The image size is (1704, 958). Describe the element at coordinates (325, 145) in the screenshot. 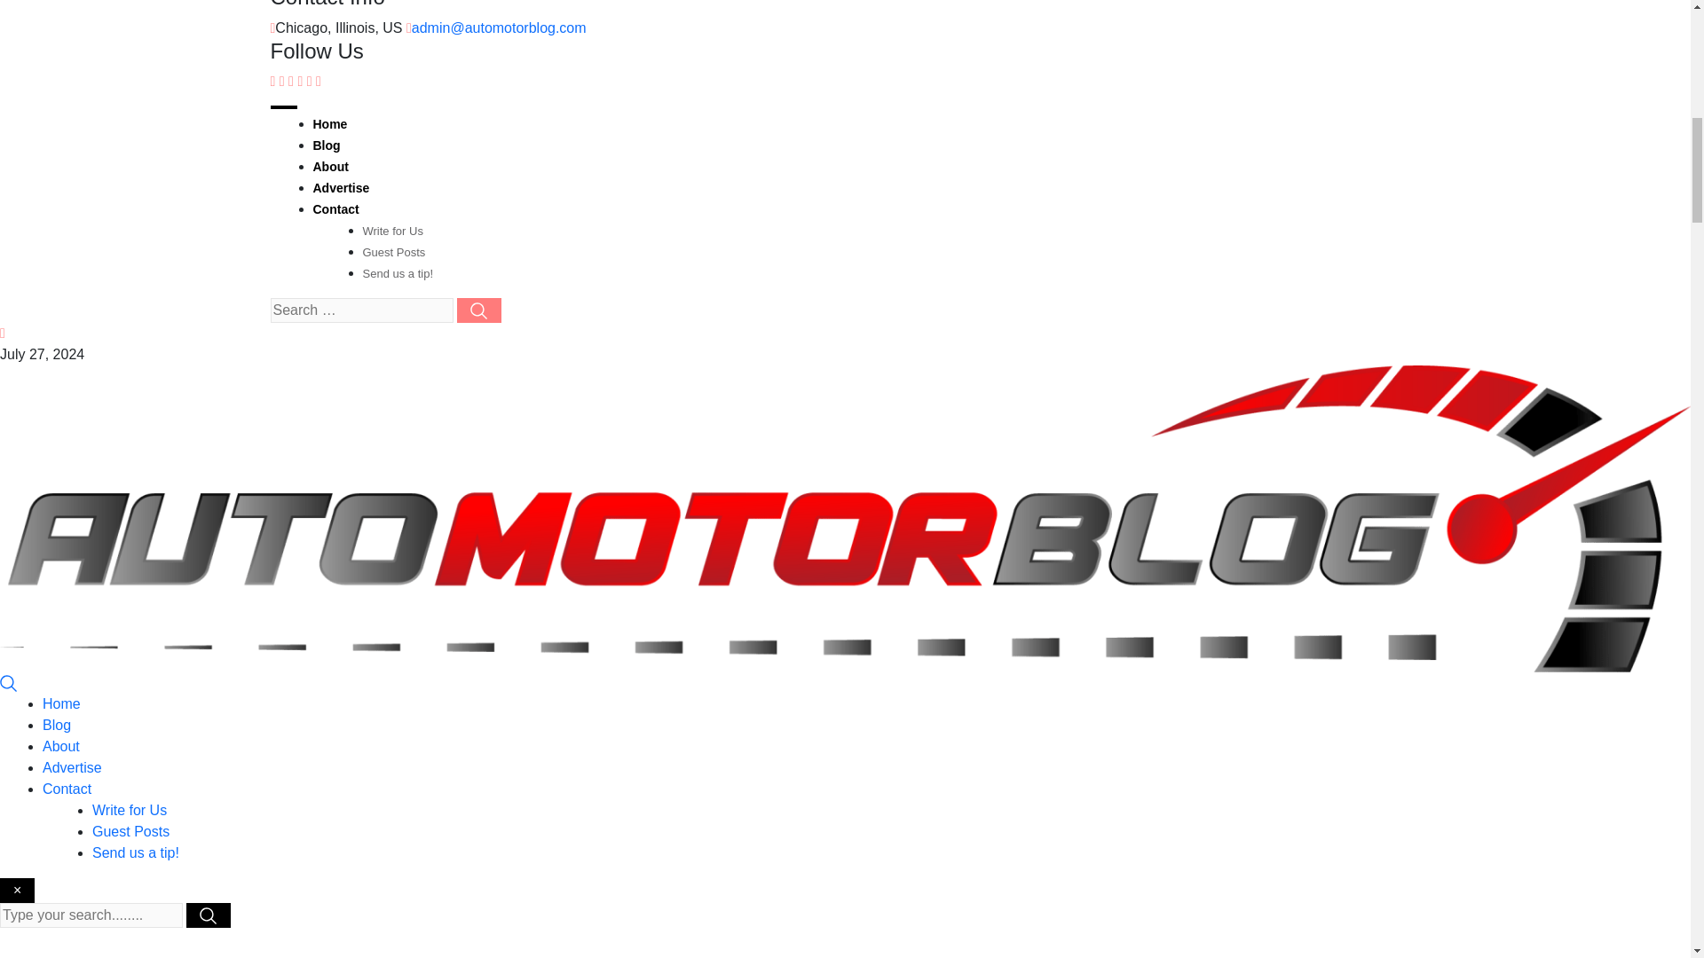

I see `Blog` at that location.